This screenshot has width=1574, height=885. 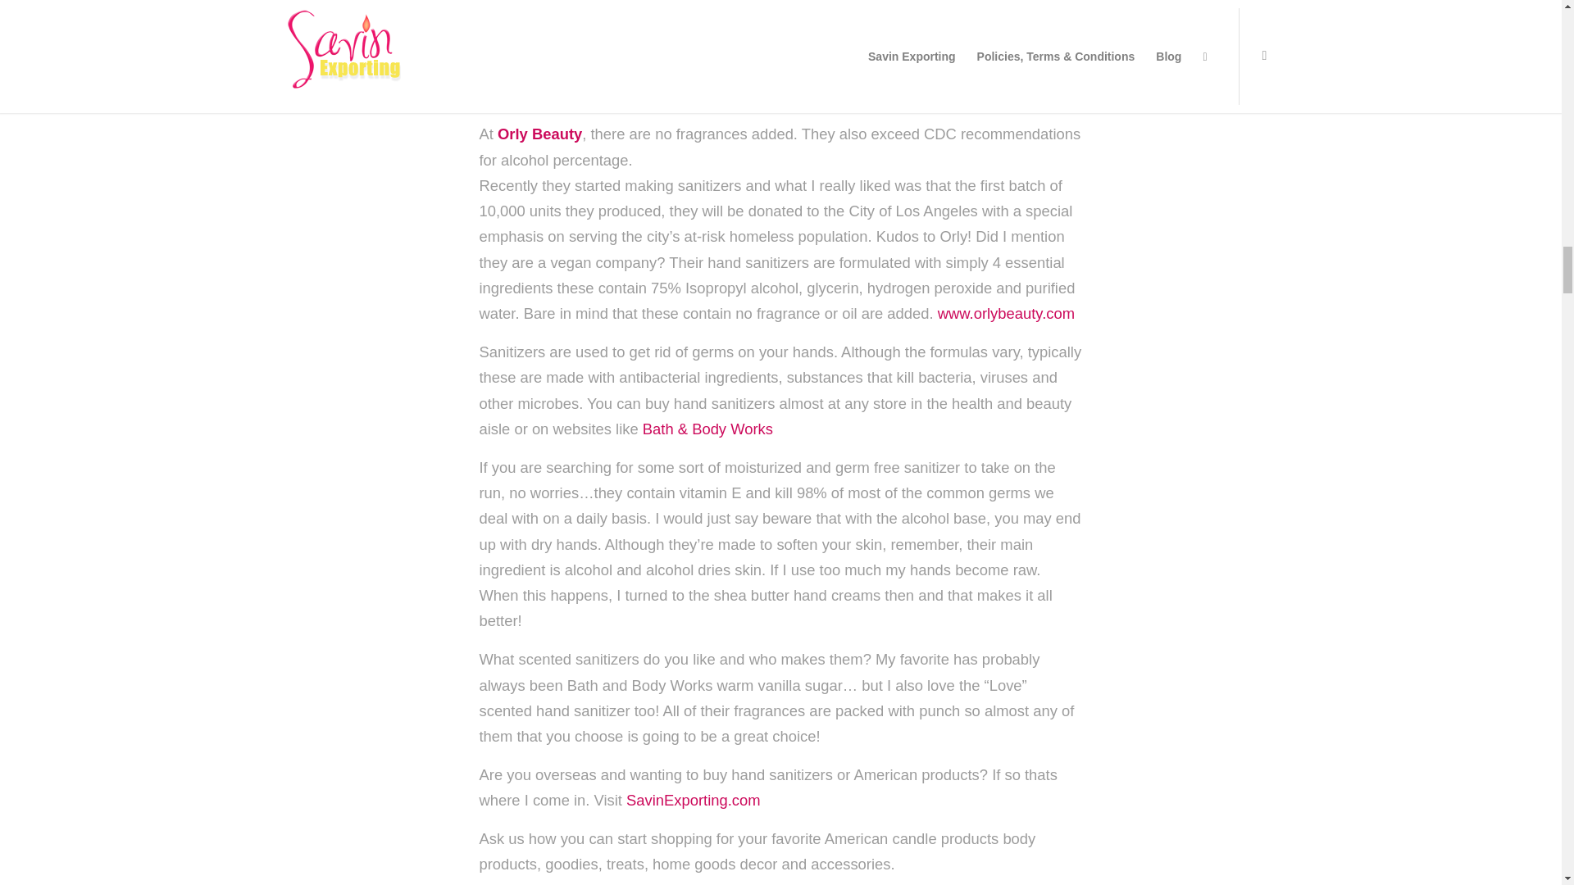 What do you see at coordinates (851, 23) in the screenshot?
I see `www.yoobie.com` at bounding box center [851, 23].